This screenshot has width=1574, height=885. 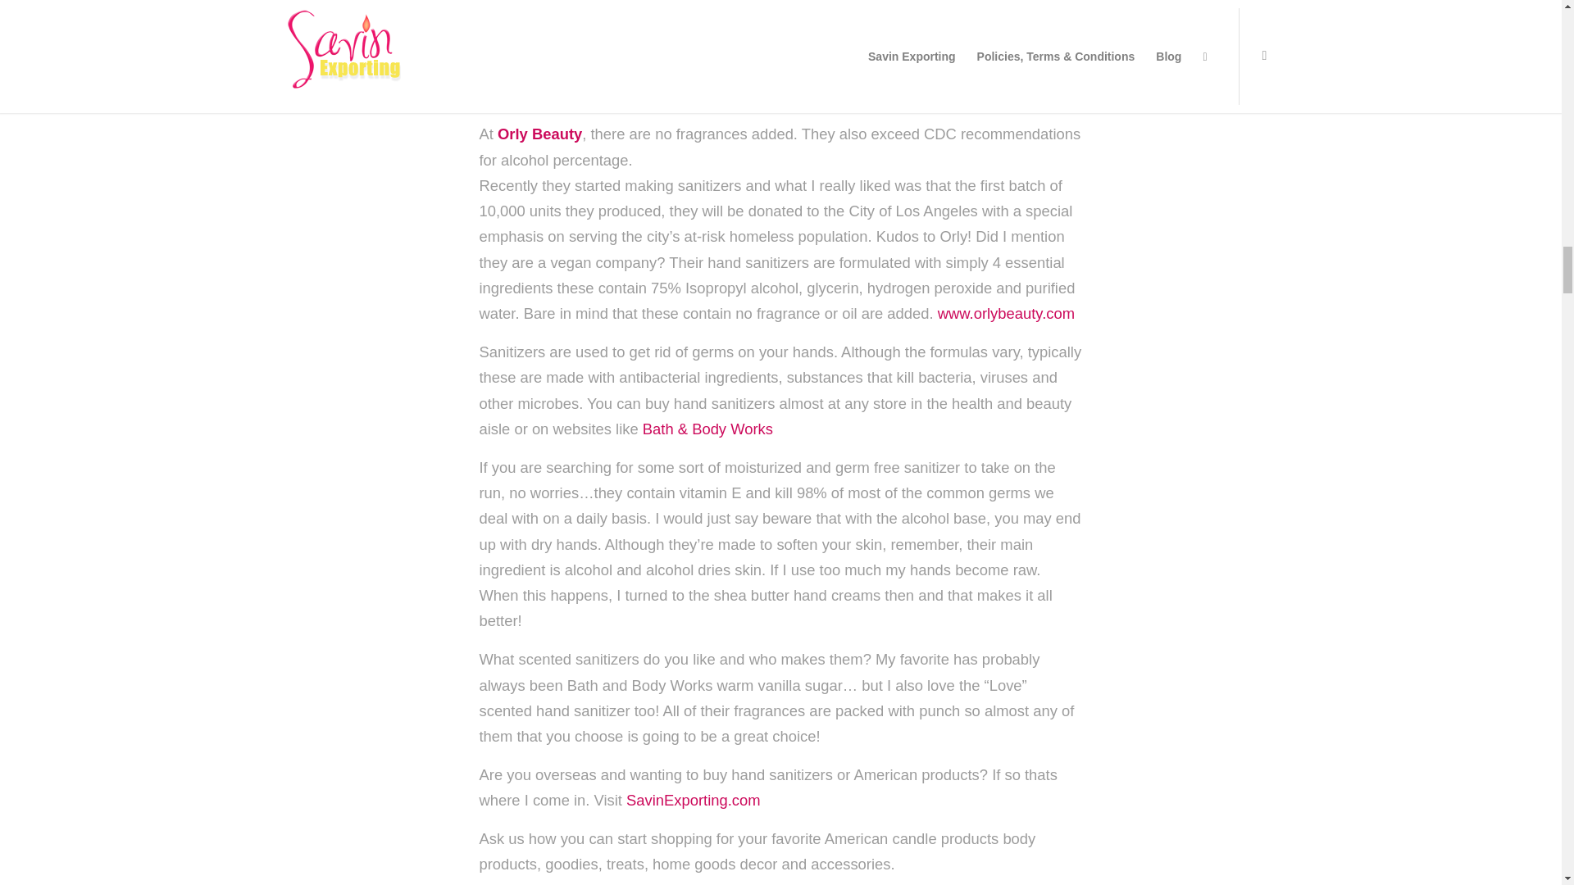 What do you see at coordinates (851, 23) in the screenshot?
I see `www.yoobie.com` at bounding box center [851, 23].